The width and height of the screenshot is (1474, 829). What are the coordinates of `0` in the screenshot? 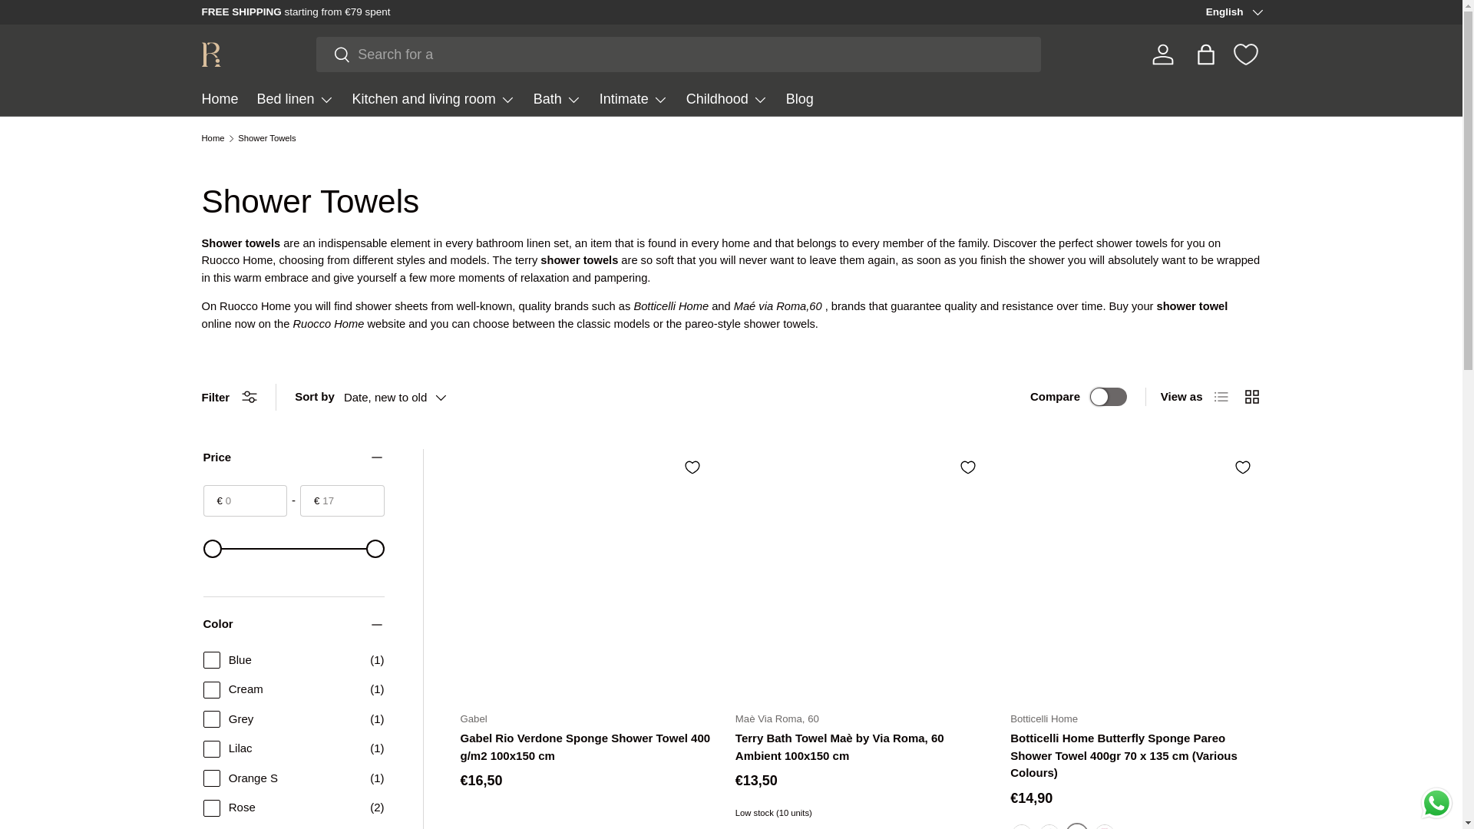 It's located at (293, 548).